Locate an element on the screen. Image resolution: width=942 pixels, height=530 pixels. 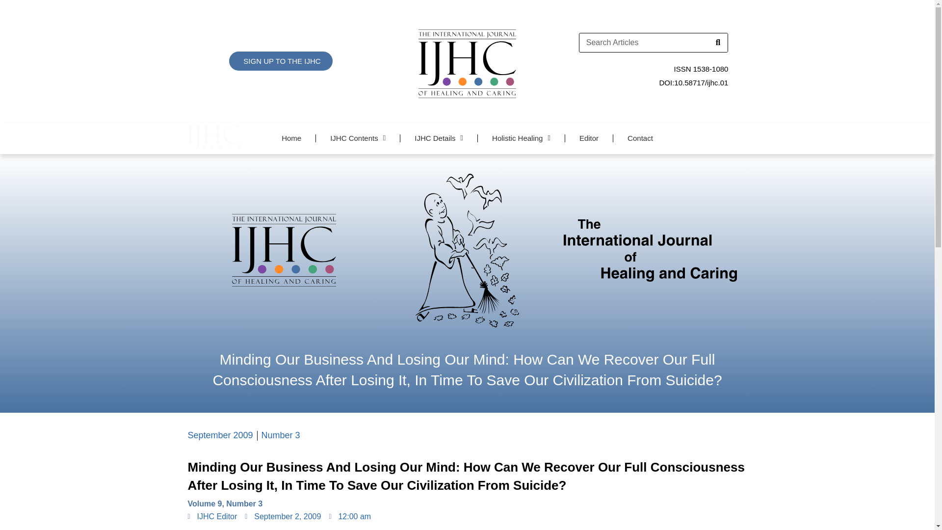
IJHC Logo is located at coordinates (467, 64).